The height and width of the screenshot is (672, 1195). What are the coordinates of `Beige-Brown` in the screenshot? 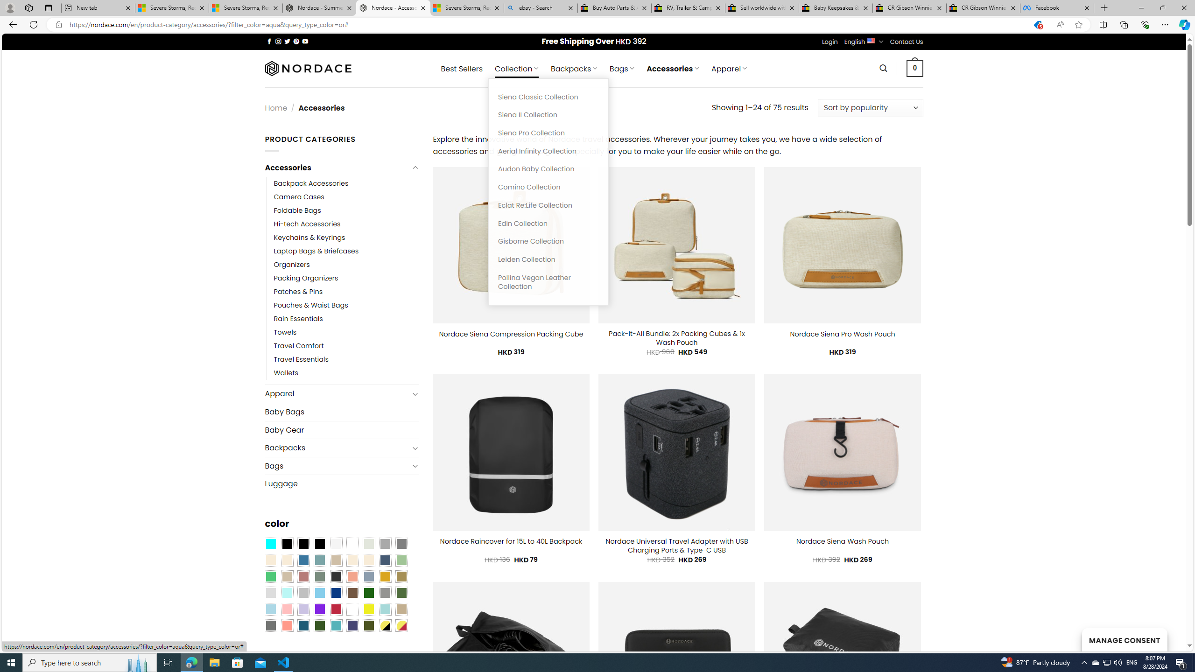 It's located at (287, 560).